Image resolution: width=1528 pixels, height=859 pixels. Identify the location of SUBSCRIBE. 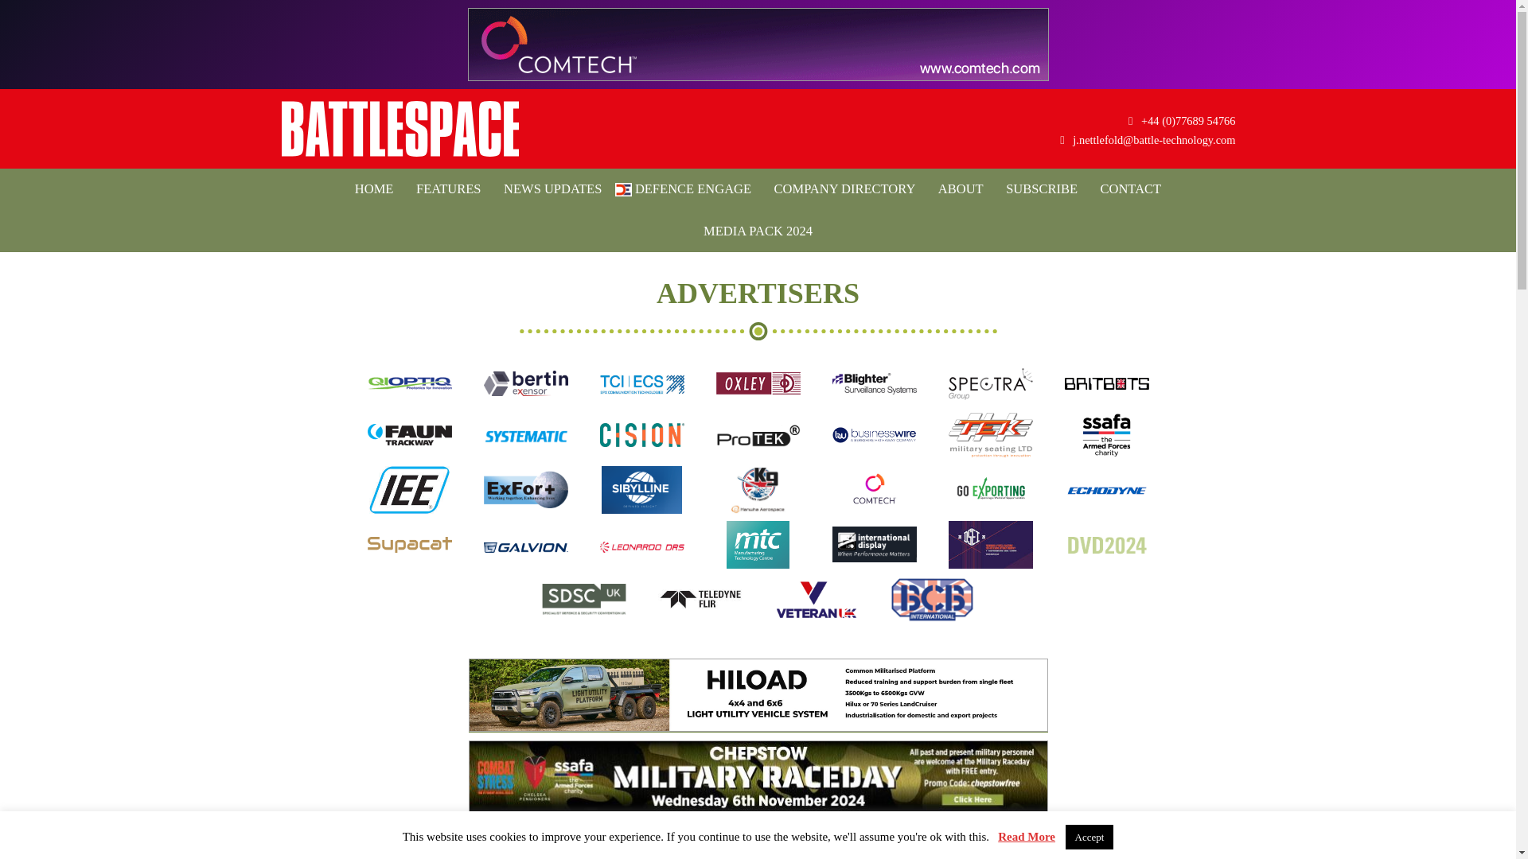
(1041, 189).